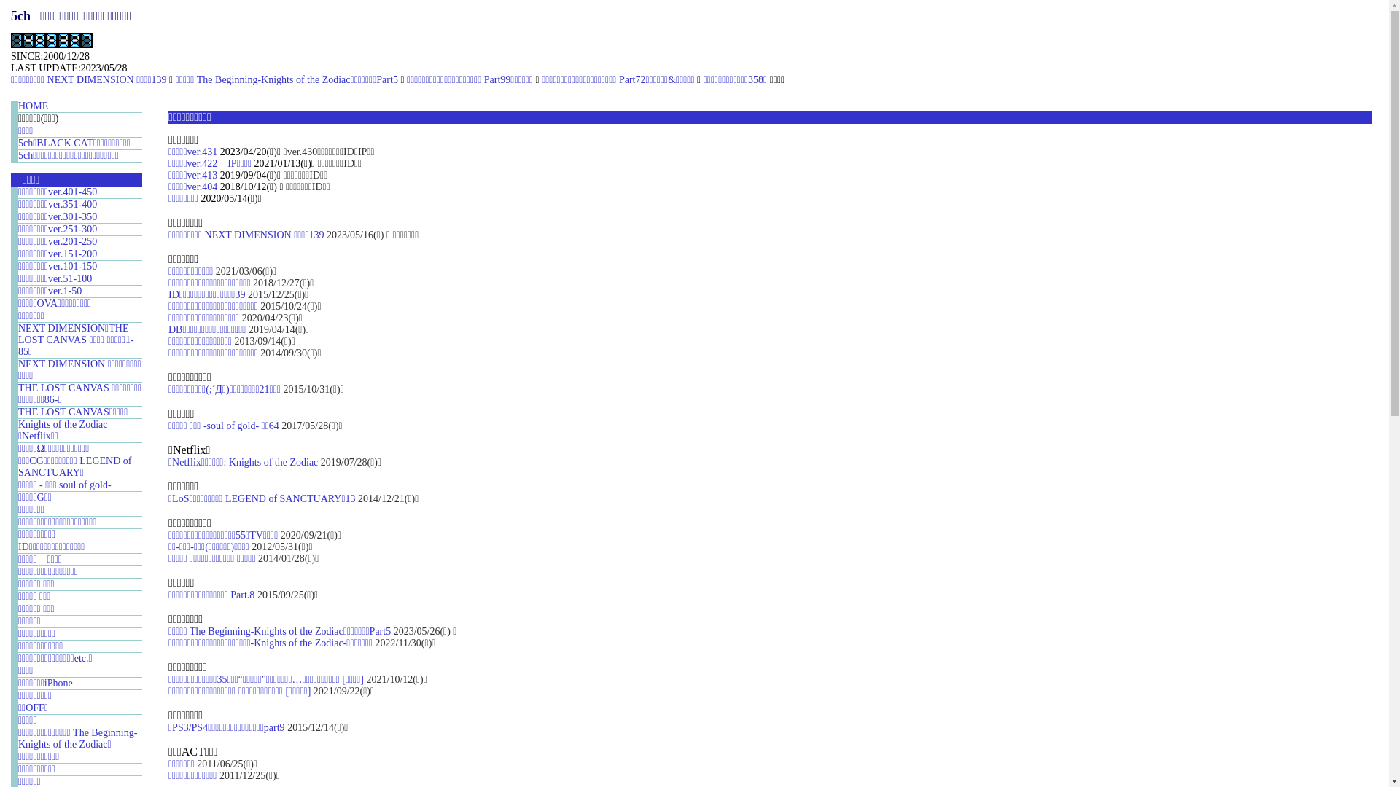  I want to click on HOME, so click(34, 106).